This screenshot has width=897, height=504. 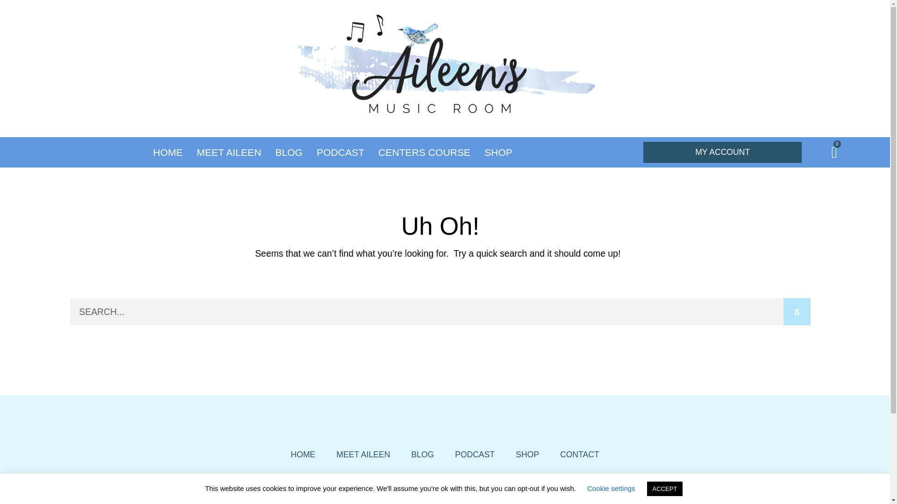 I want to click on BLOG, so click(x=289, y=152).